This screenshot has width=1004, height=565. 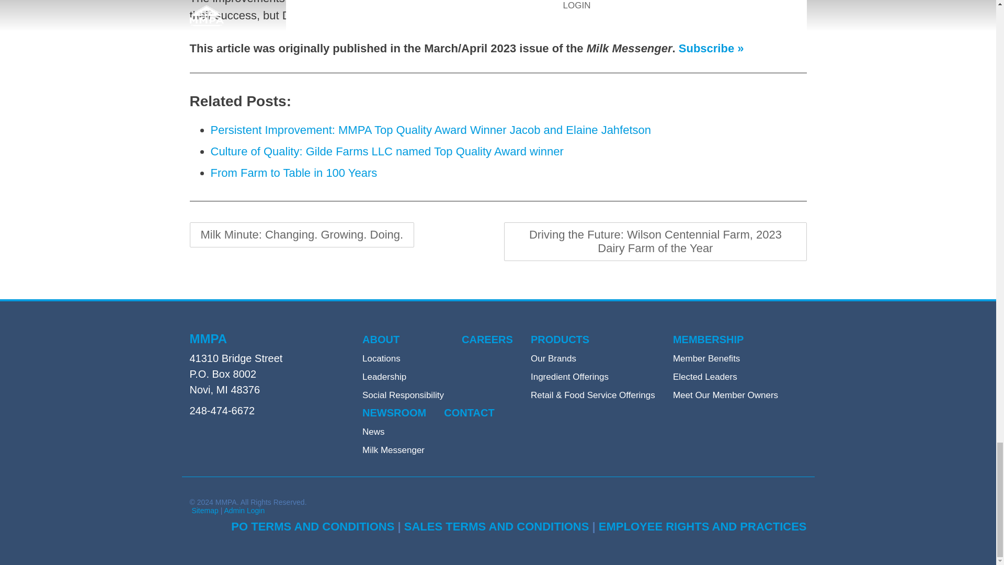 What do you see at coordinates (384, 377) in the screenshot?
I see `Leadership` at bounding box center [384, 377].